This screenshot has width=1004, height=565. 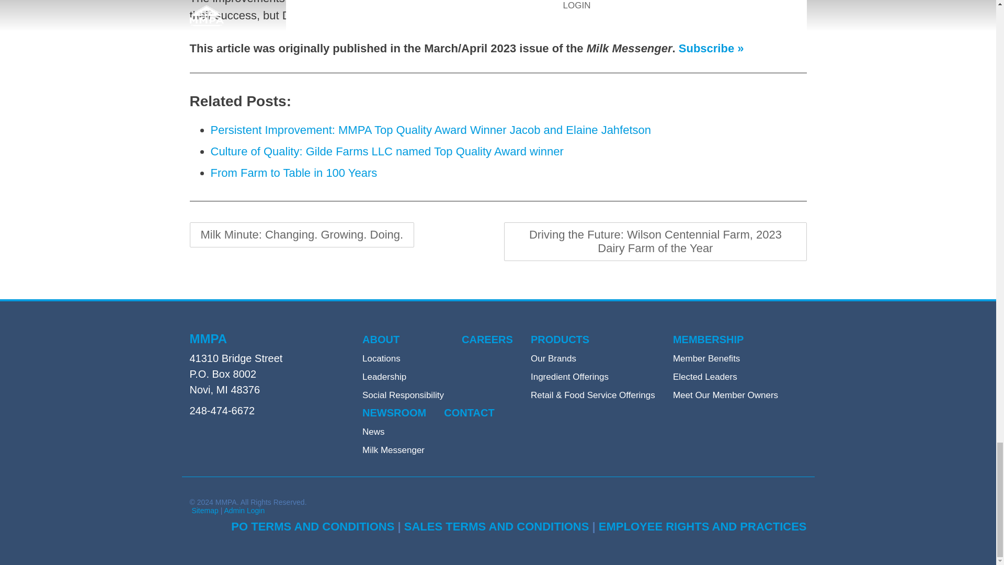 What do you see at coordinates (384, 377) in the screenshot?
I see `Leadership` at bounding box center [384, 377].